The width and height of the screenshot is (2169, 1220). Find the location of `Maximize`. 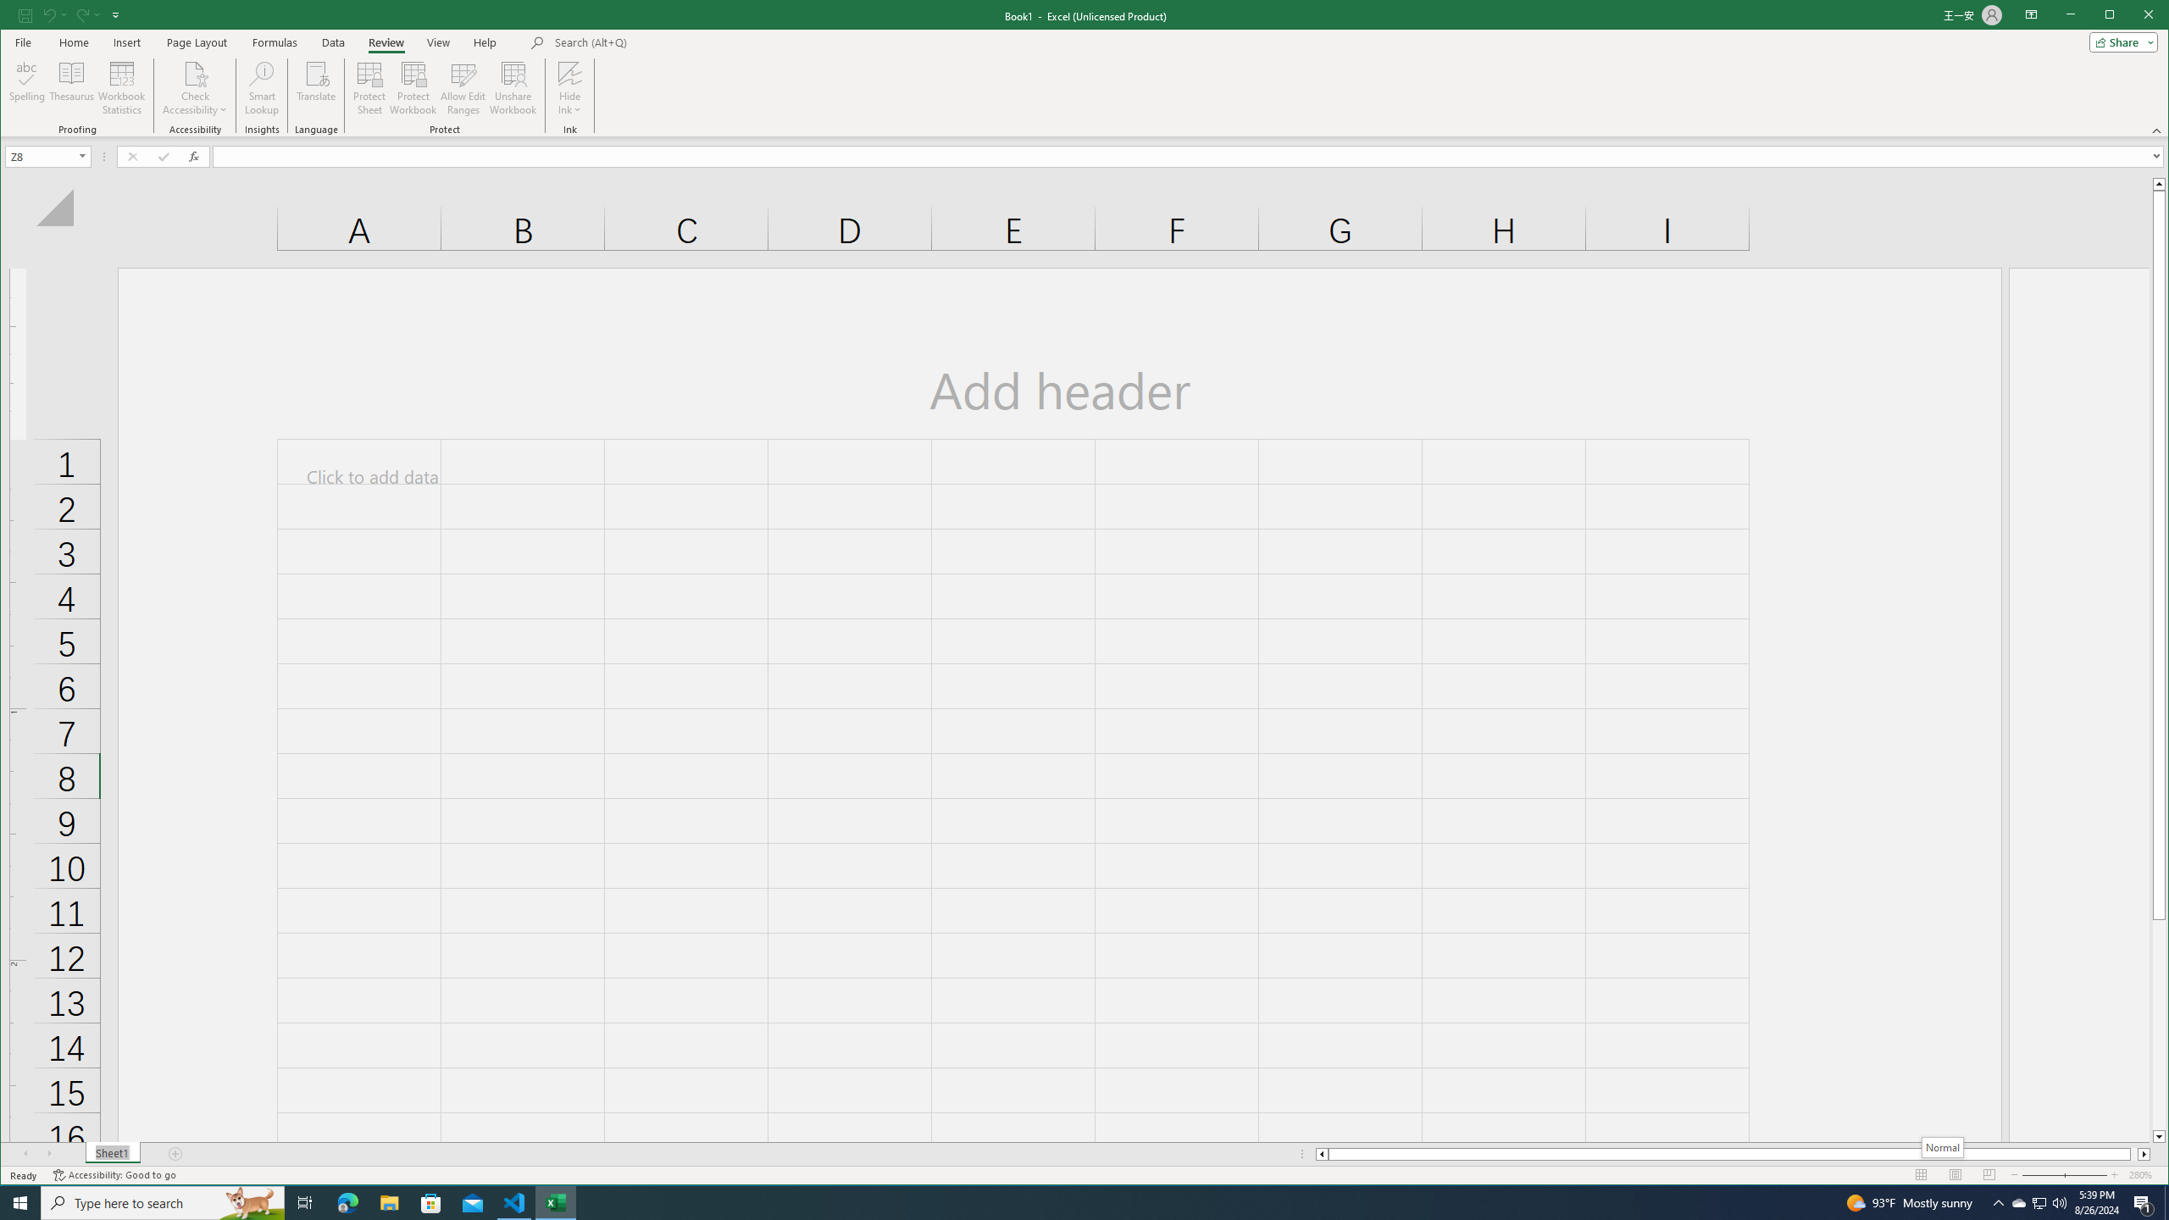

Maximize is located at coordinates (2133, 16).